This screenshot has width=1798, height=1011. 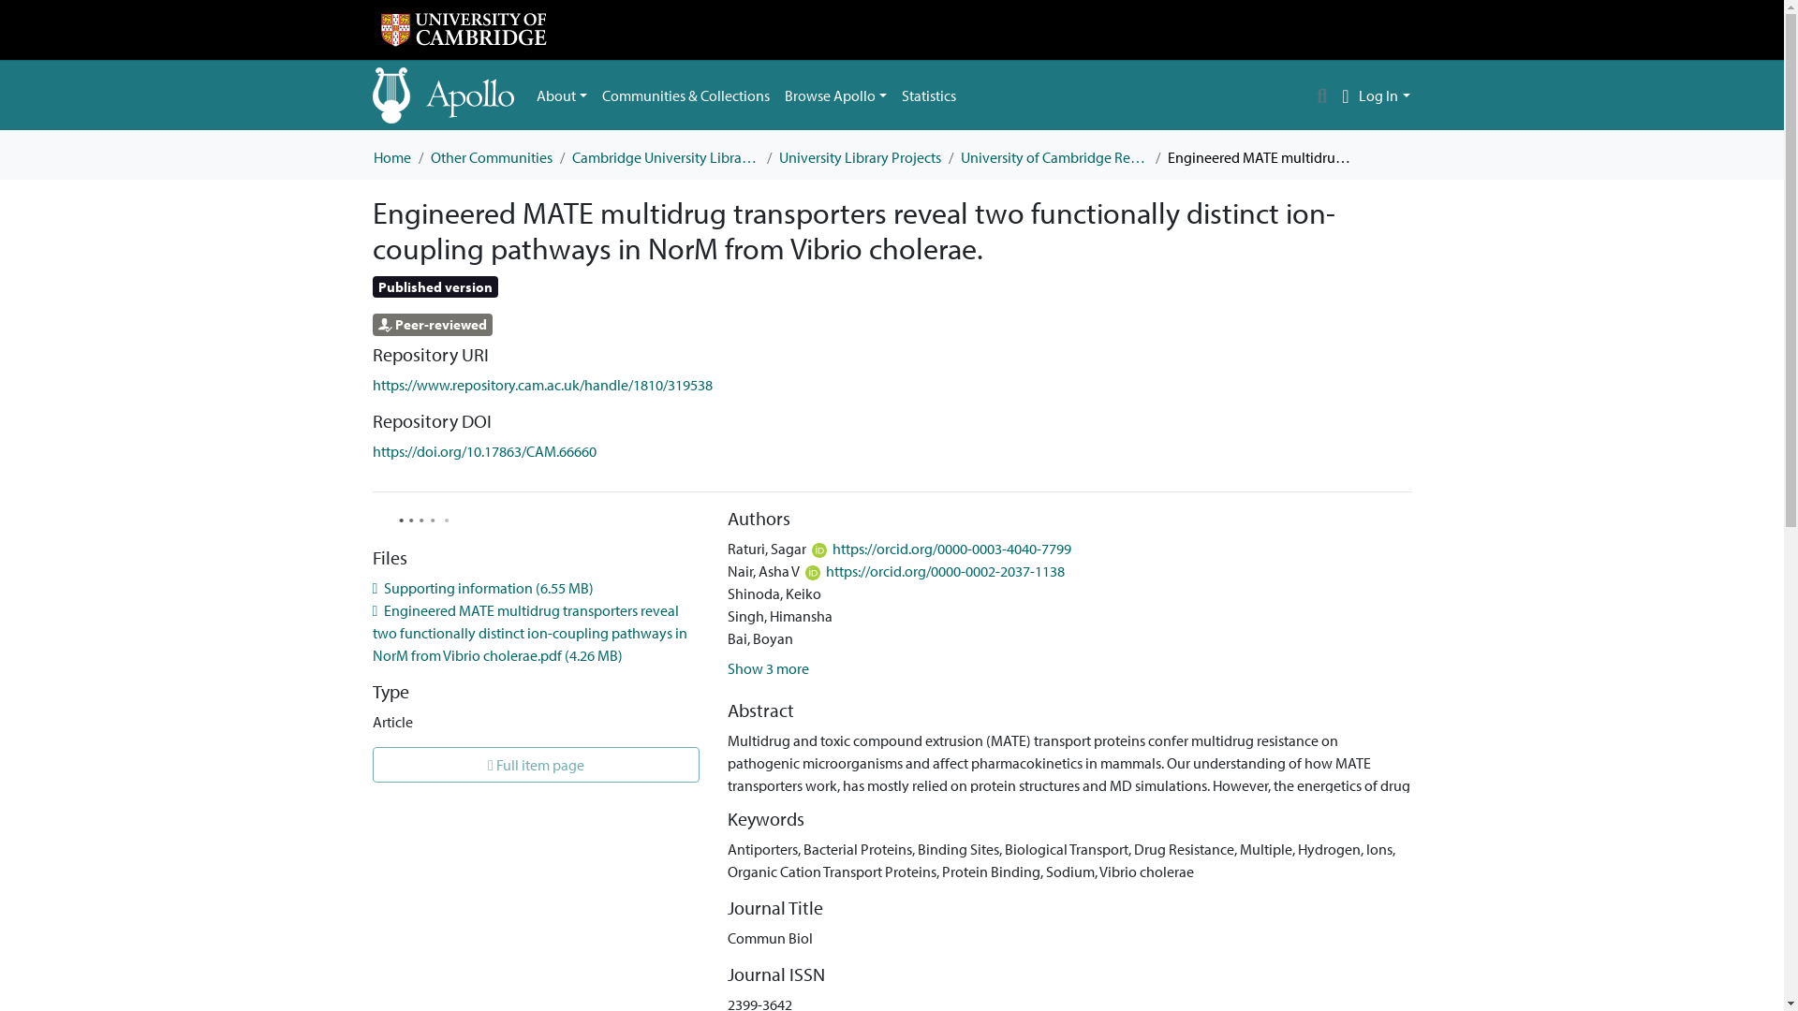 What do you see at coordinates (929, 95) in the screenshot?
I see `Statistics` at bounding box center [929, 95].